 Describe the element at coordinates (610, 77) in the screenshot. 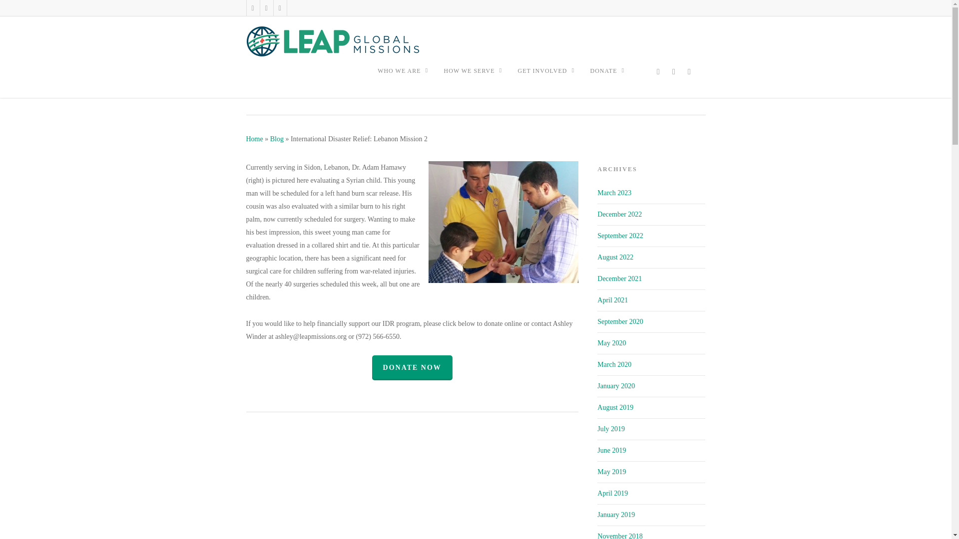

I see `DONATE` at that location.